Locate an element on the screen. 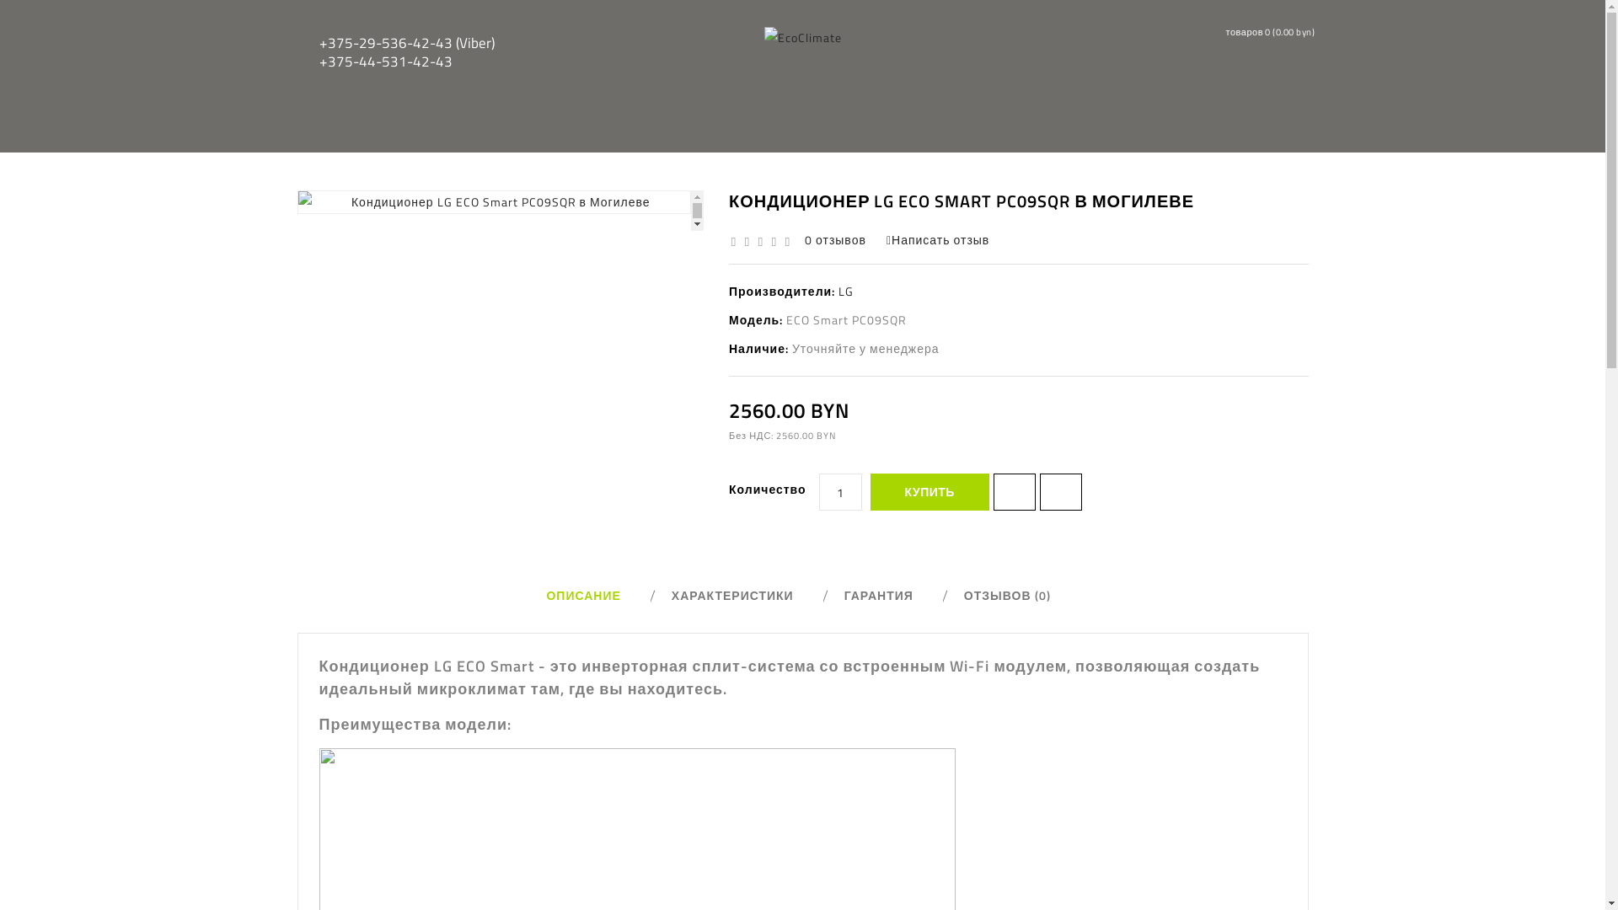    is located at coordinates (305, 238).